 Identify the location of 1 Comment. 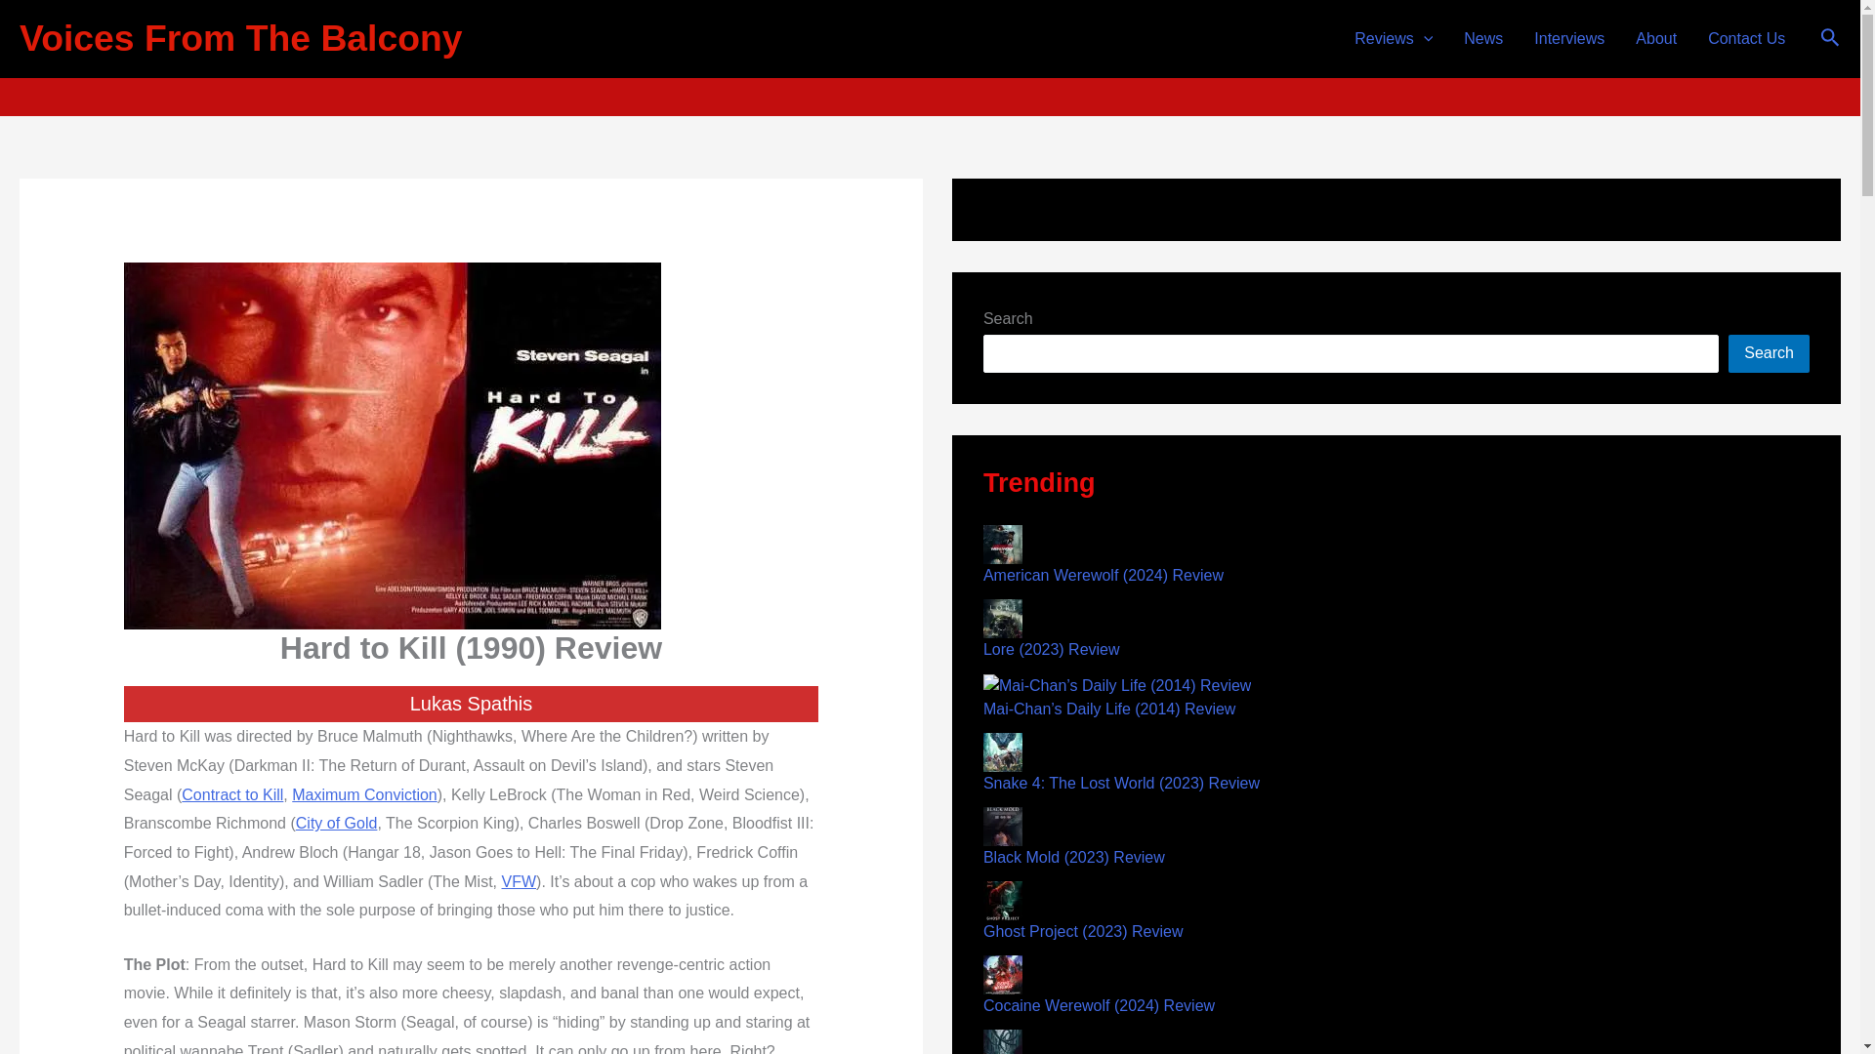
(997, 58).